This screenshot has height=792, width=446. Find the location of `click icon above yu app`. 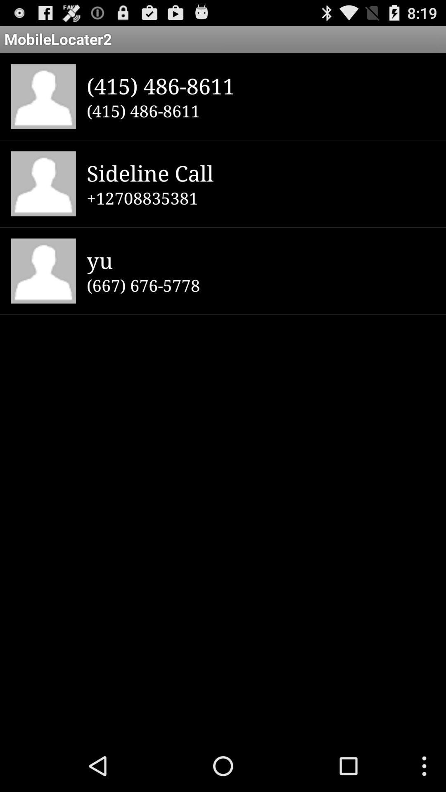

click icon above yu app is located at coordinates (261, 198).